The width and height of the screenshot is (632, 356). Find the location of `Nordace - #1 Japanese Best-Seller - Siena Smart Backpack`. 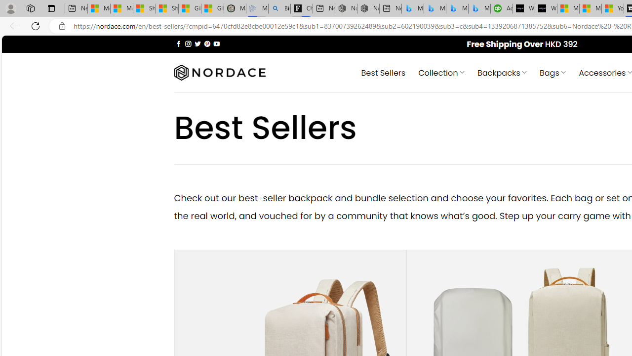

Nordace - #1 Japanese Best-Seller - Siena Smart Backpack is located at coordinates (368, 9).